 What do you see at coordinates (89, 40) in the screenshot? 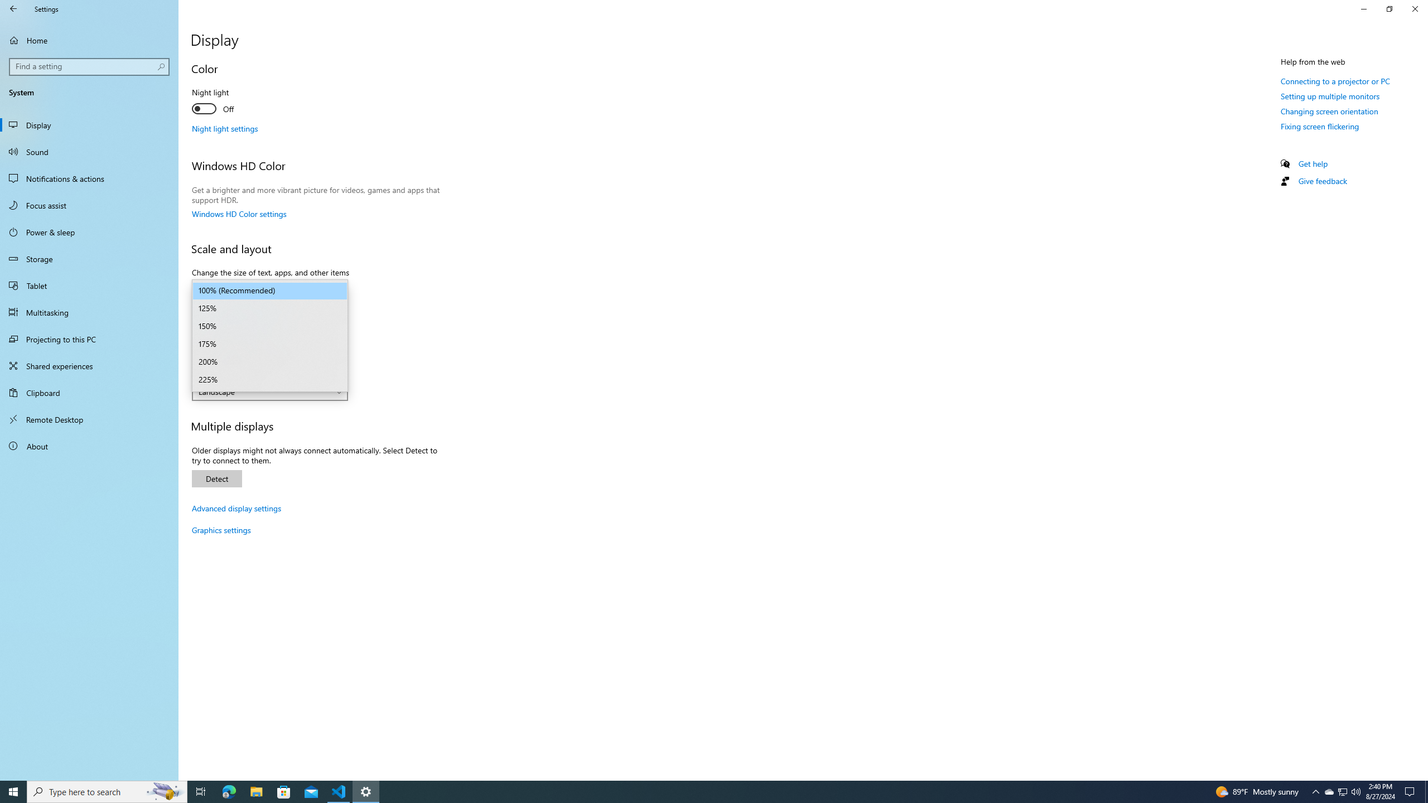
I see `Home` at bounding box center [89, 40].